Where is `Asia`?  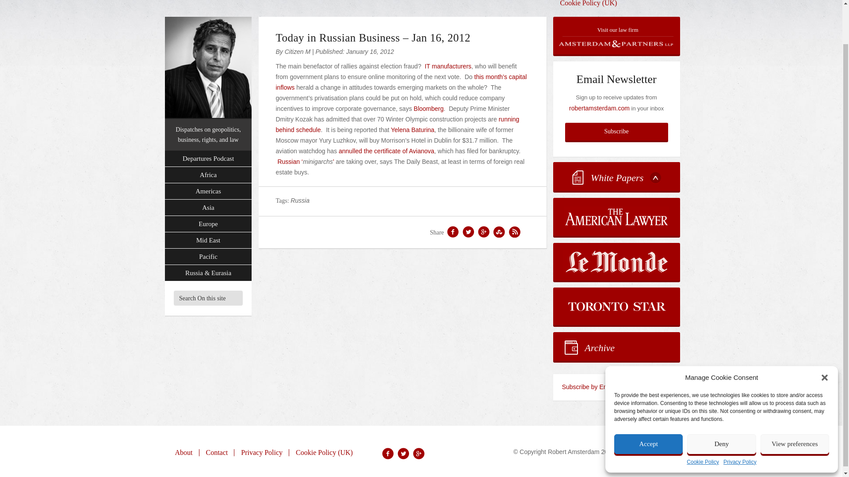 Asia is located at coordinates (208, 208).